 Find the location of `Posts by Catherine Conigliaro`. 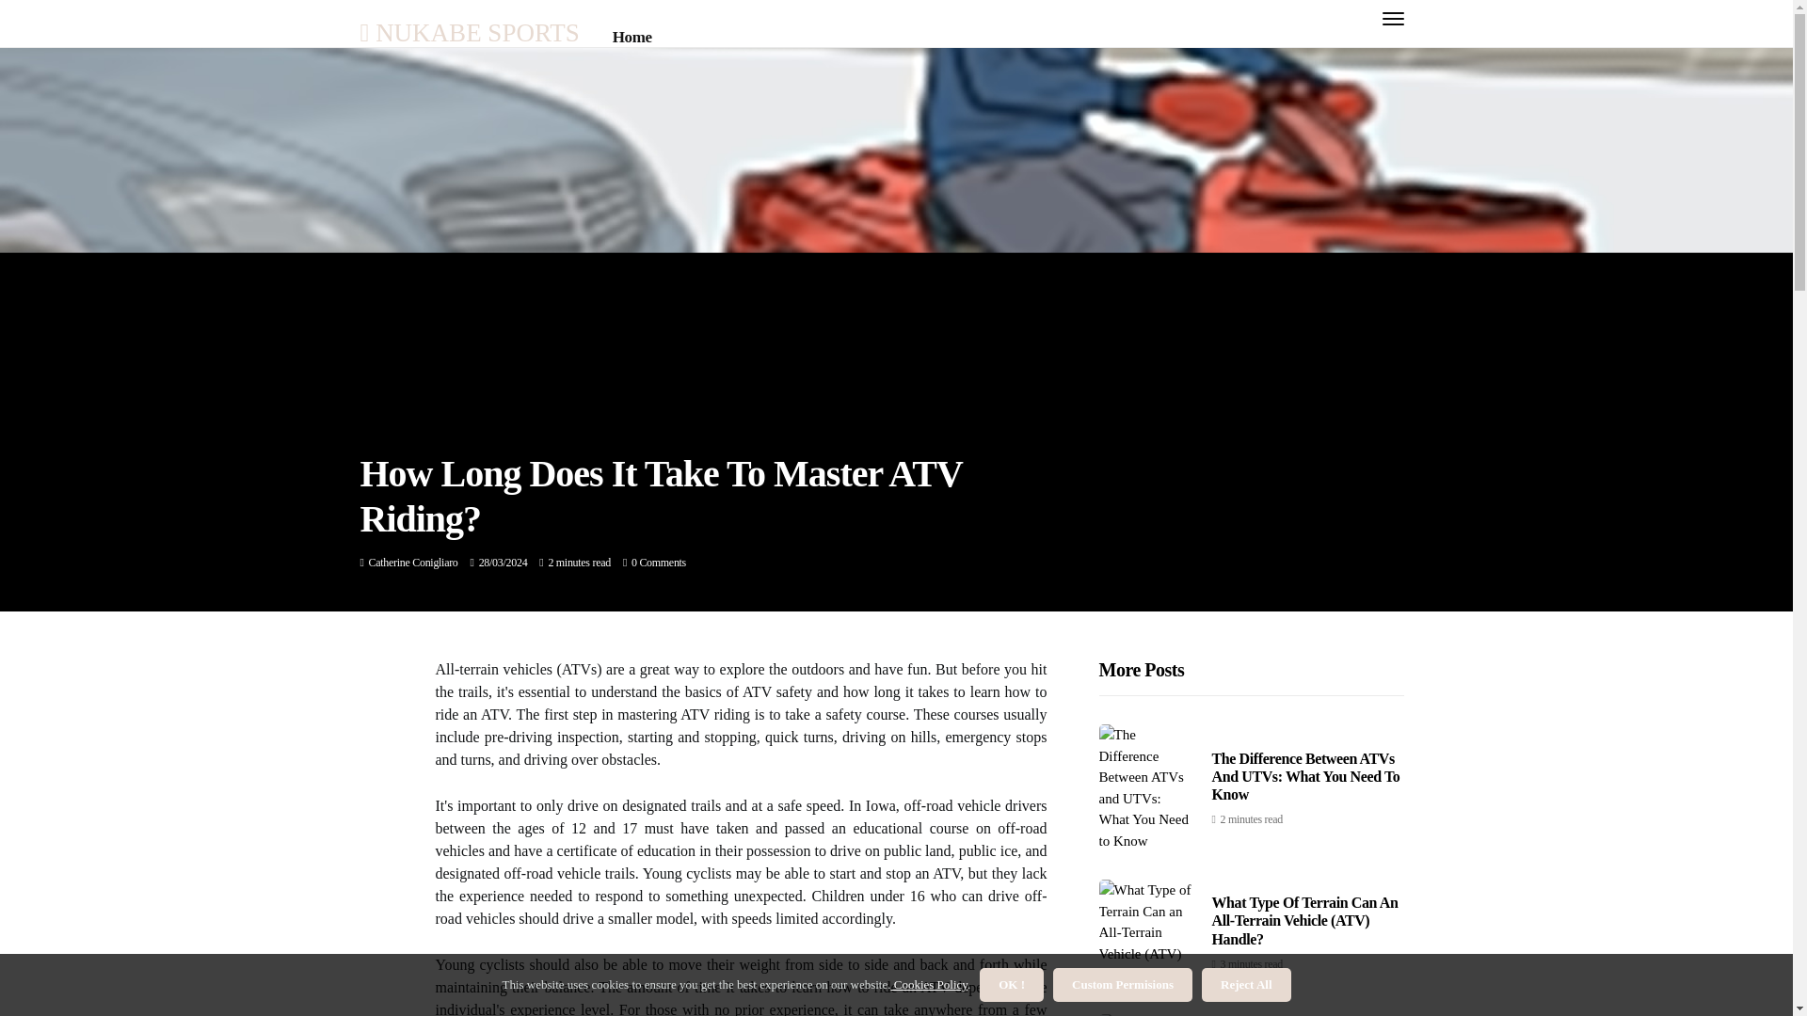

Posts by Catherine Conigliaro is located at coordinates (413, 562).